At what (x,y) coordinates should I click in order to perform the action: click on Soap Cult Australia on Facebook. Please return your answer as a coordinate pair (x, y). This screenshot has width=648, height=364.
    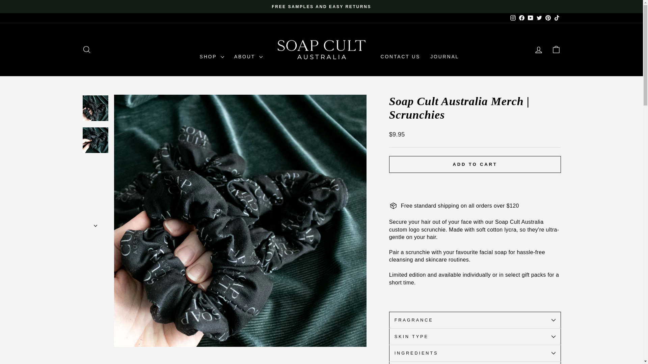
    Looking at the image, I should click on (521, 18).